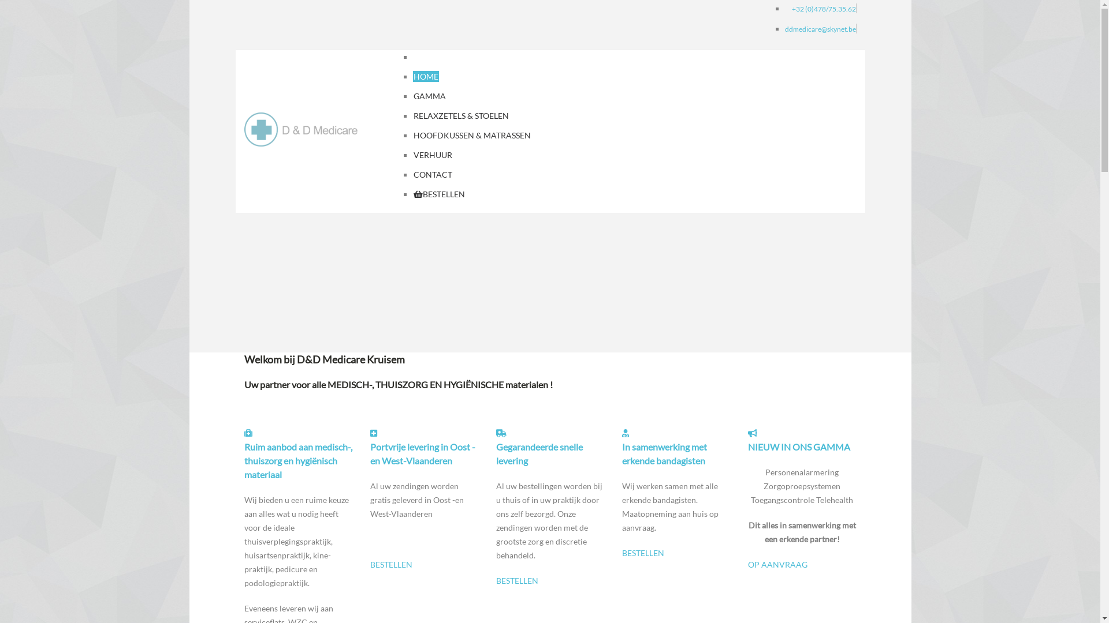 This screenshot has height=623, width=1109. I want to click on ddmedicare@skynet.be, so click(820, 29).